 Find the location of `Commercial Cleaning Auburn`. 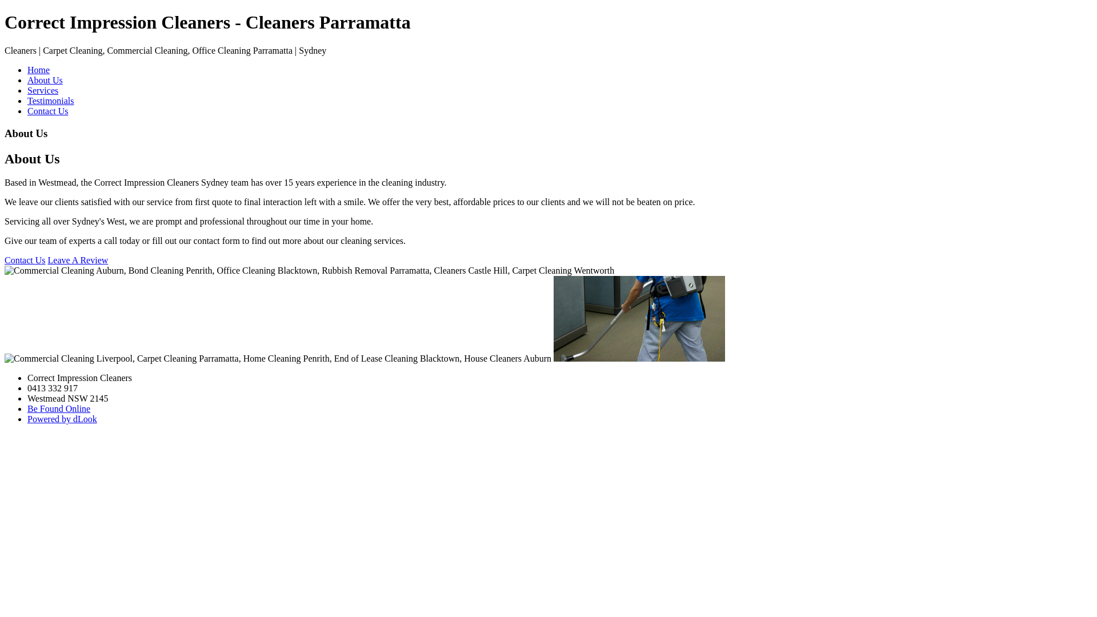

Commercial Cleaning Auburn is located at coordinates (310, 271).